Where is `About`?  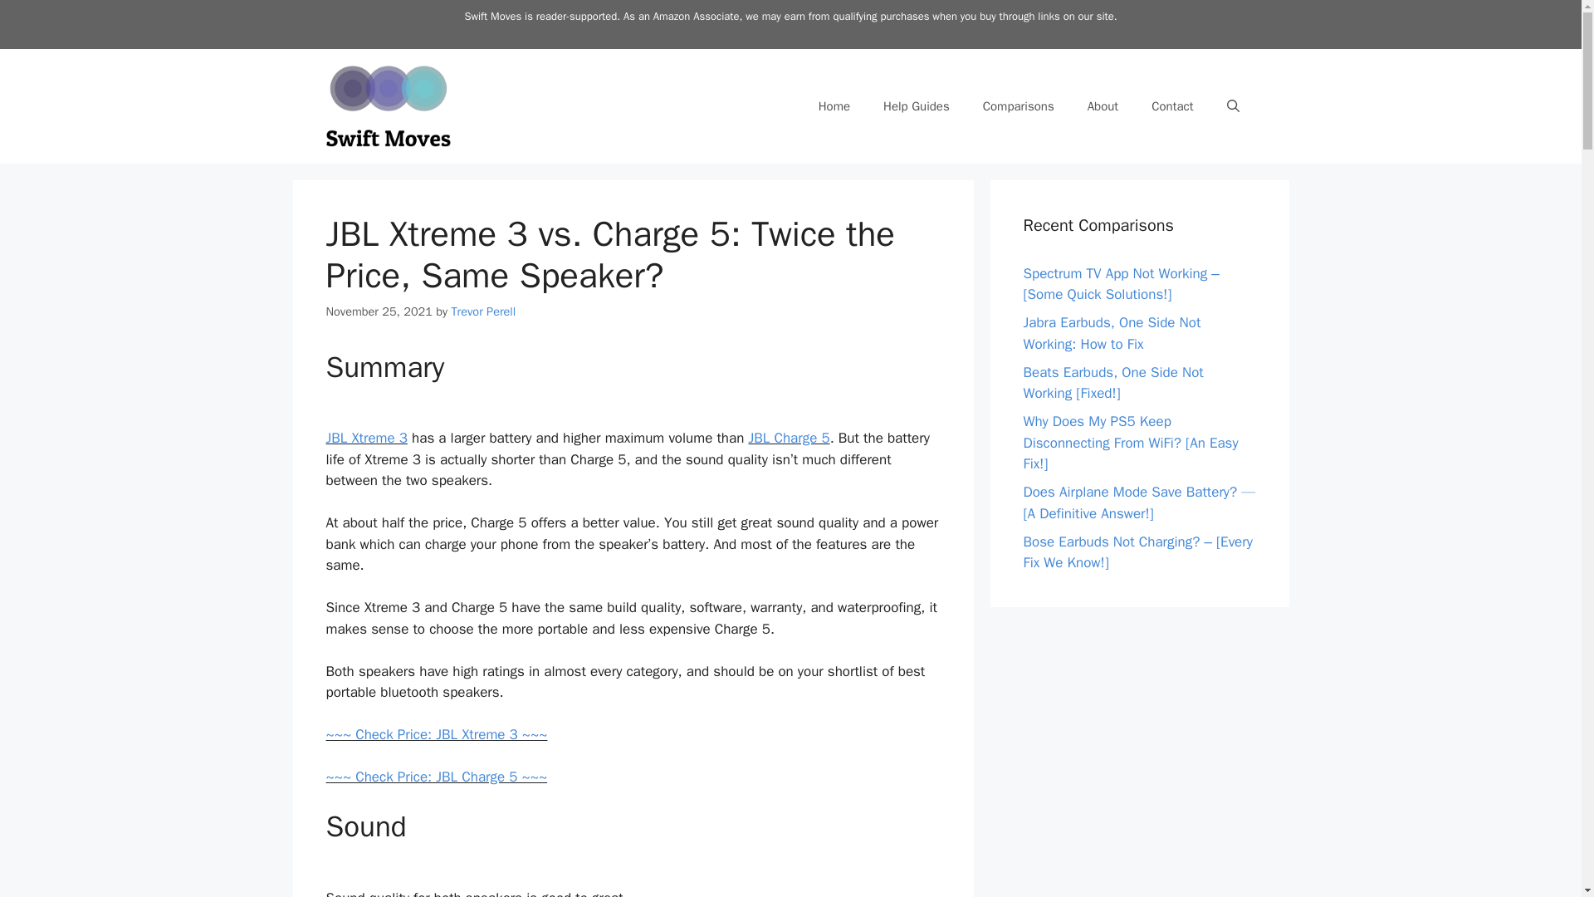 About is located at coordinates (1103, 106).